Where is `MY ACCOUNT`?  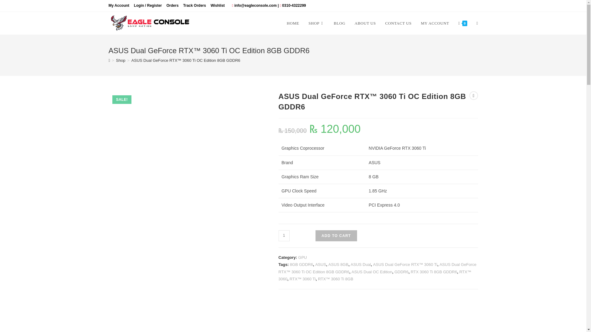
MY ACCOUNT is located at coordinates (435, 23).